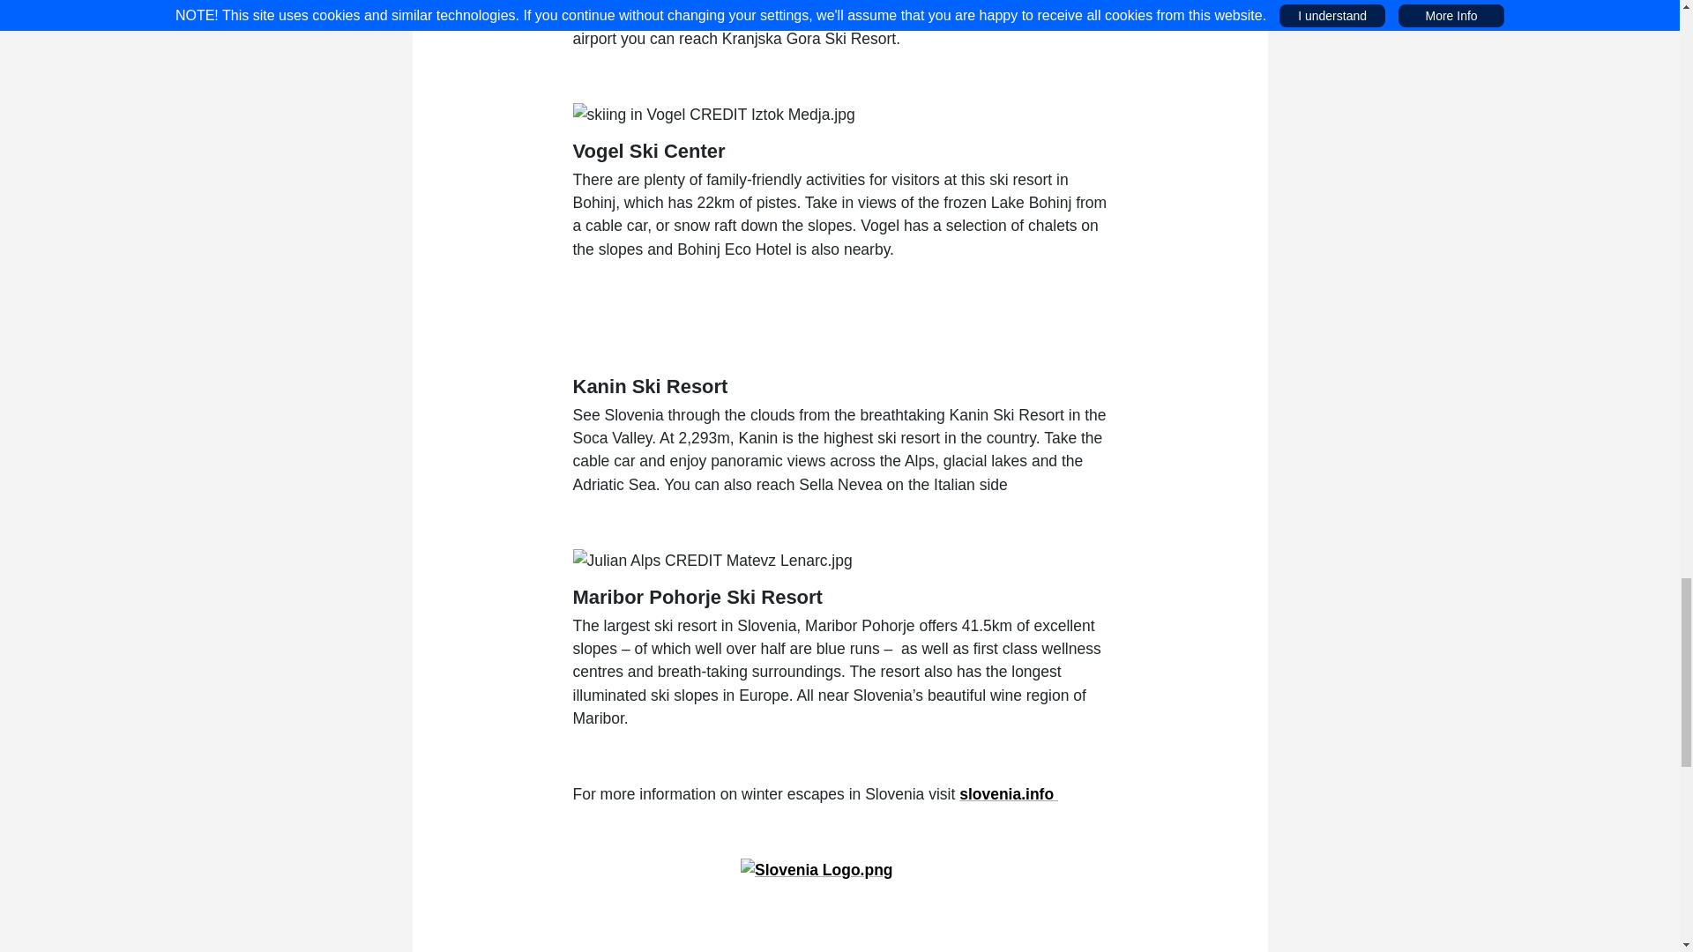 The image size is (1693, 952). I want to click on slovenia.info , so click(1009, 794).